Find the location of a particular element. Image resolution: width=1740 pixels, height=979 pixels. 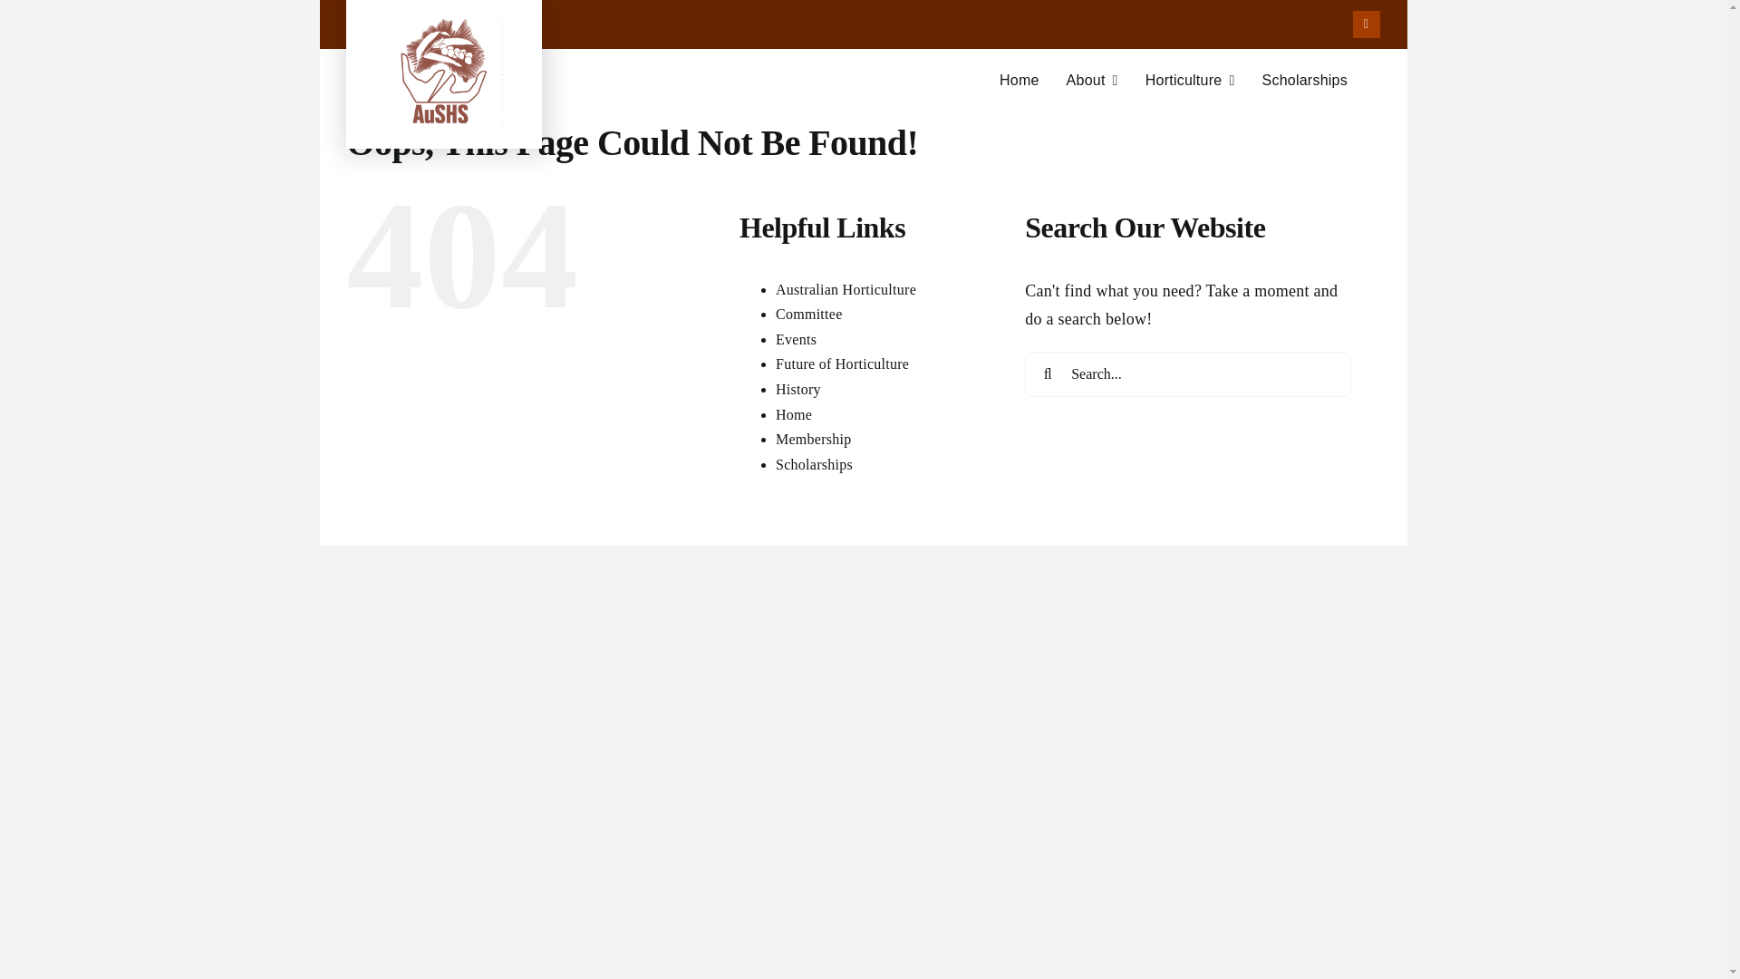

Home is located at coordinates (1019, 81).